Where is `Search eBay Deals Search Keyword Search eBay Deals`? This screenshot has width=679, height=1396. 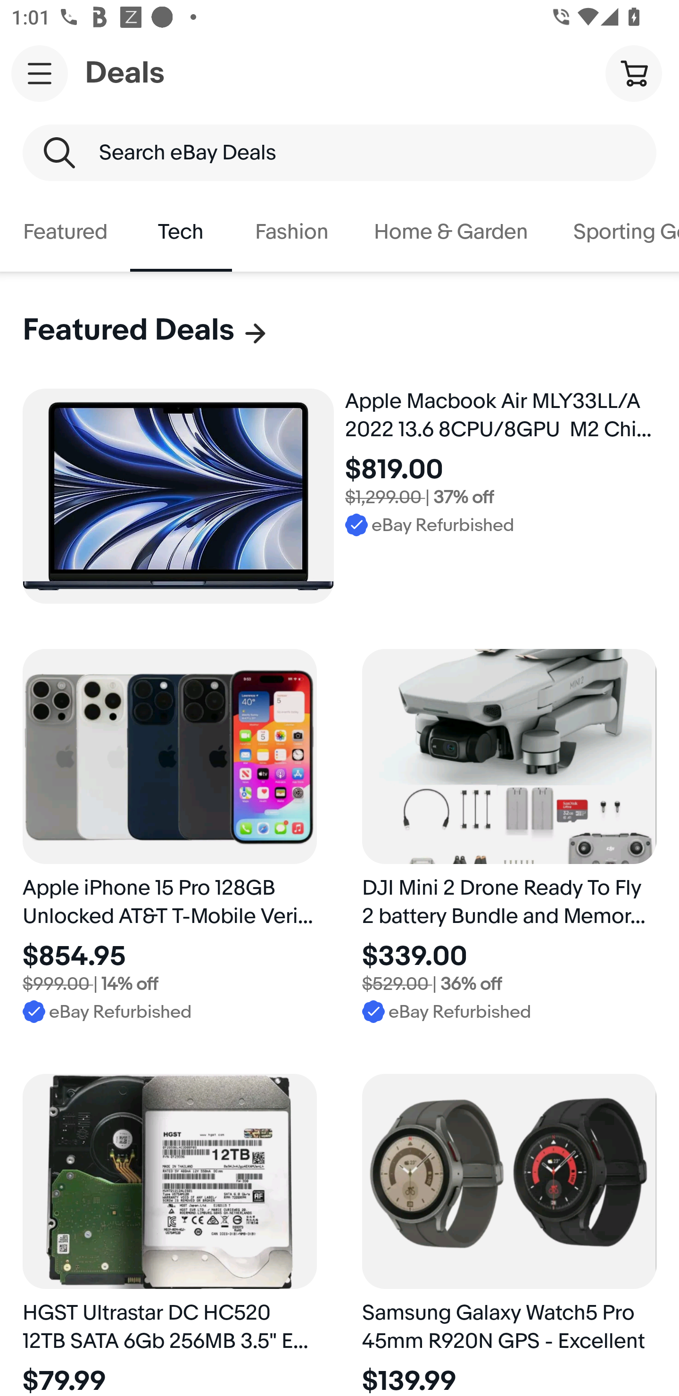
Search eBay Deals Search Keyword Search eBay Deals is located at coordinates (339, 153).